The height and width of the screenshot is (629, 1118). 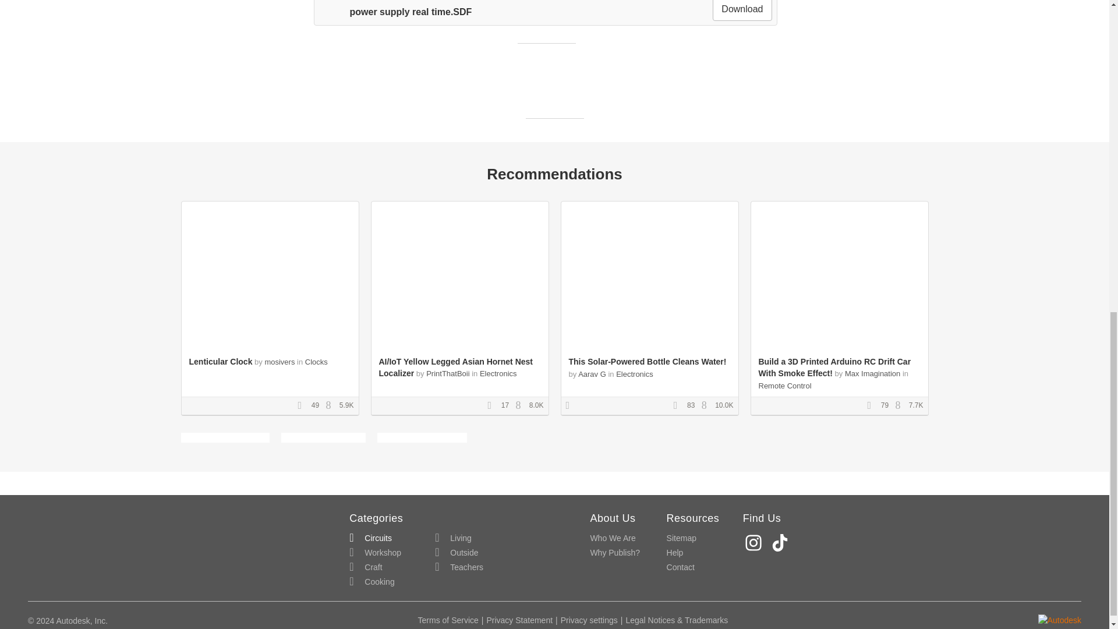 What do you see at coordinates (901, 406) in the screenshot?
I see `Views Count` at bounding box center [901, 406].